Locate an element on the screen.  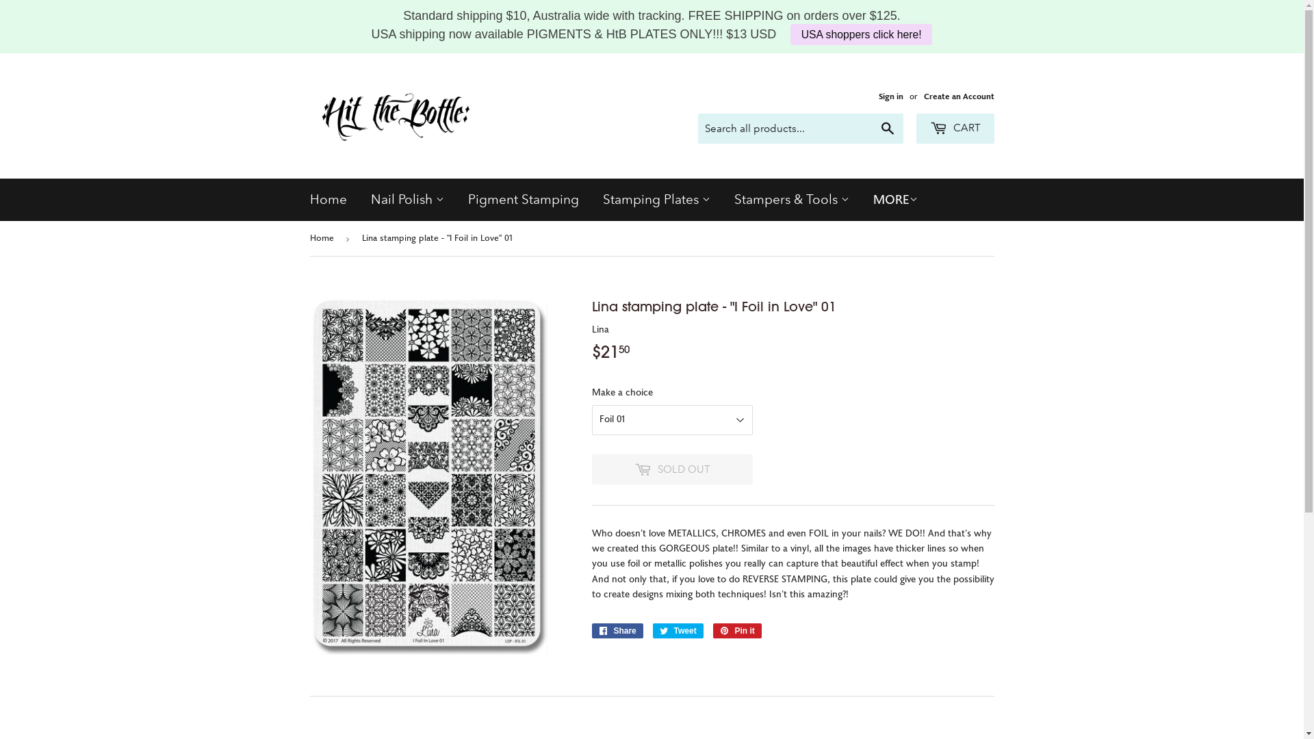
Share
Share on Facebook is located at coordinates (617, 631).